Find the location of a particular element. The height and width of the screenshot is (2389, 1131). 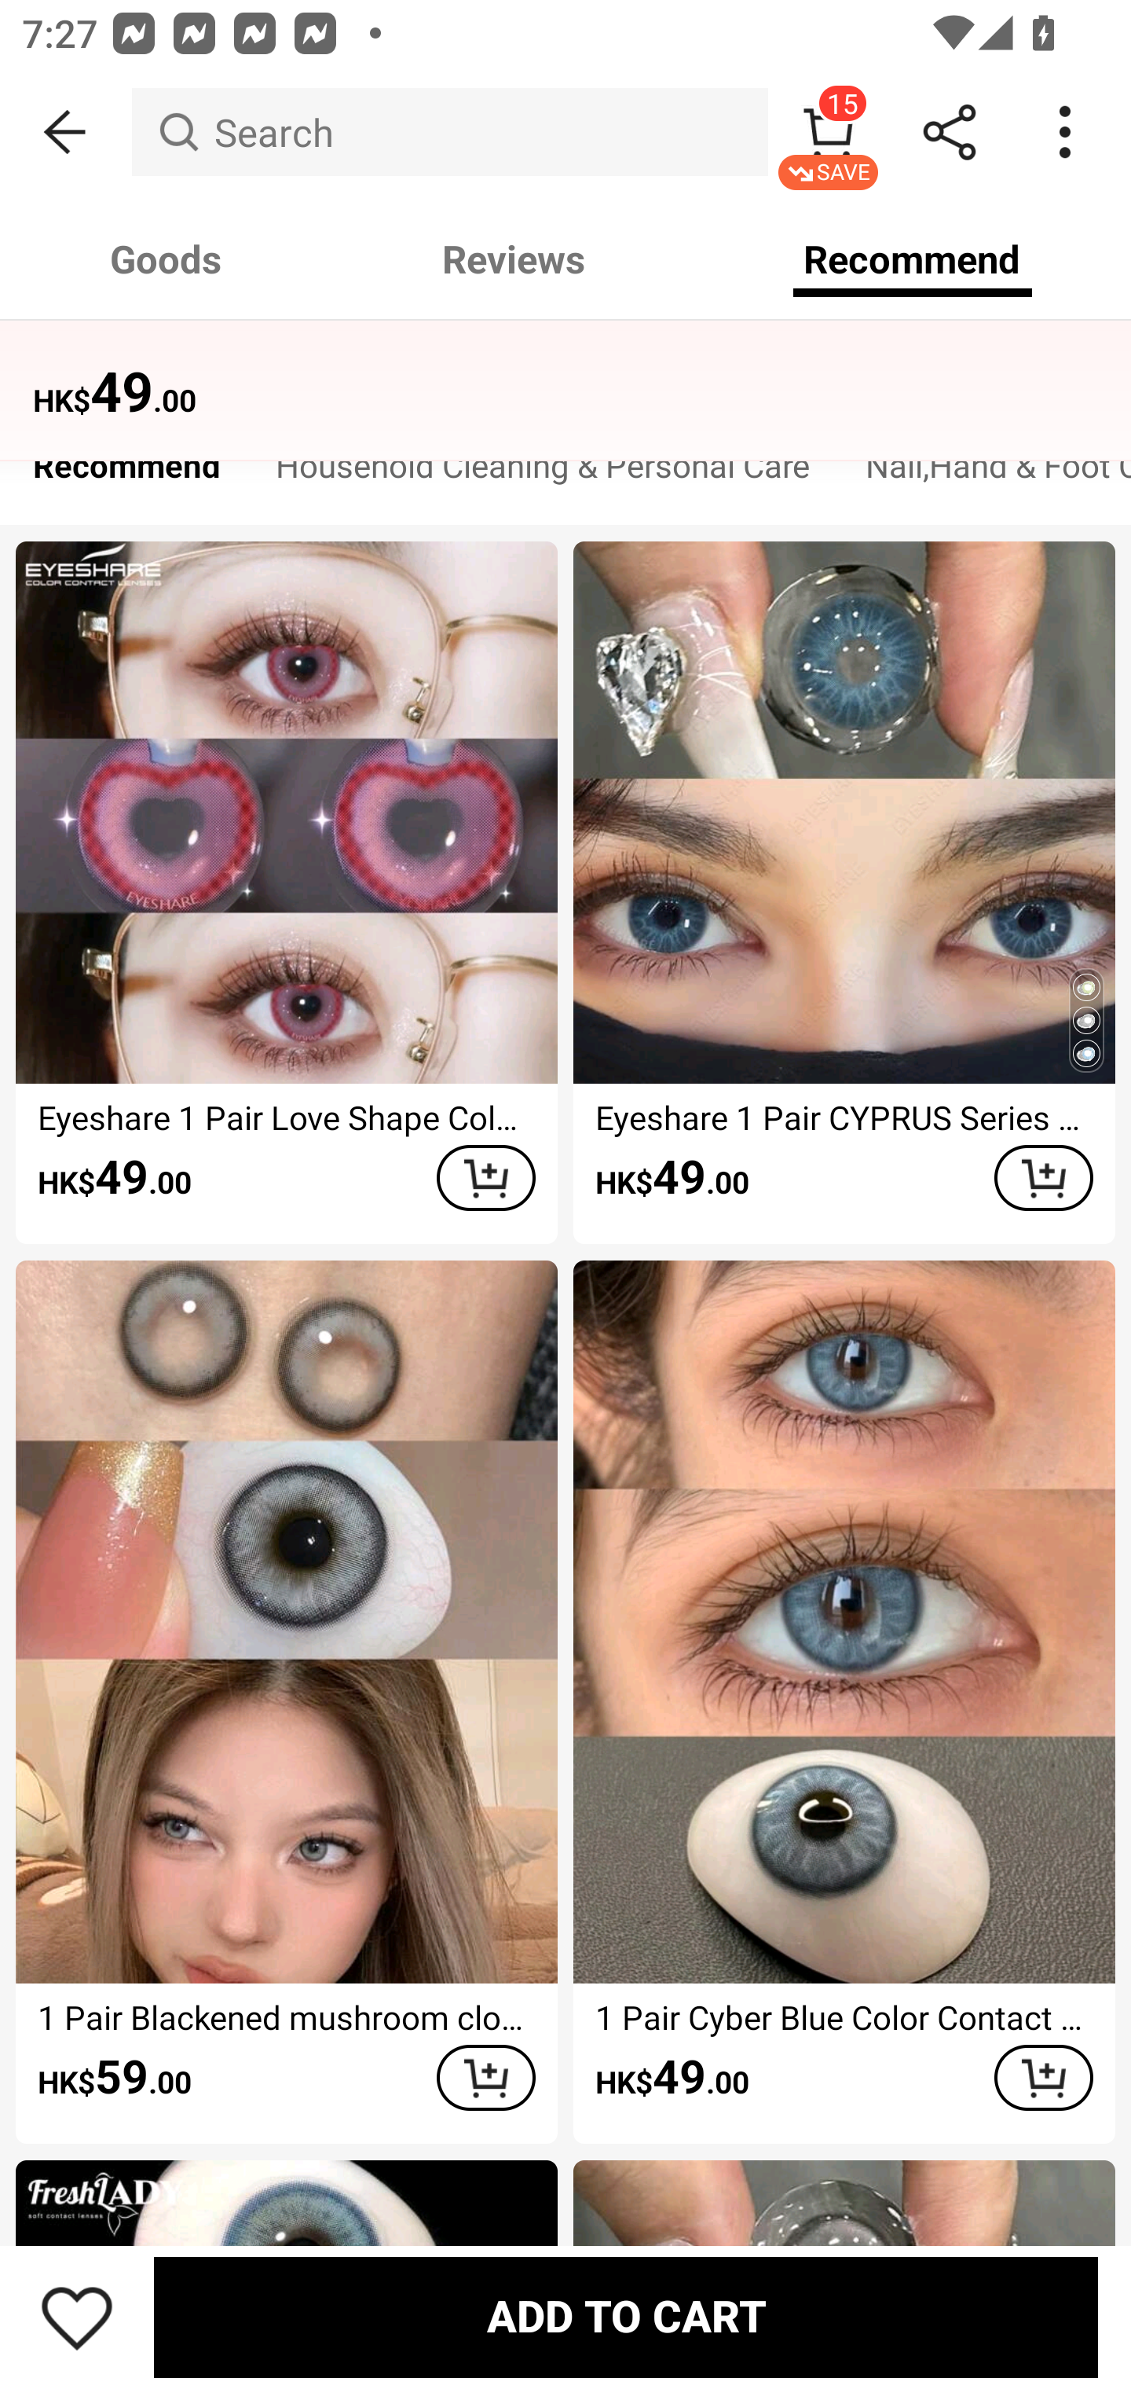

ADD TO CART is located at coordinates (485, 1177).